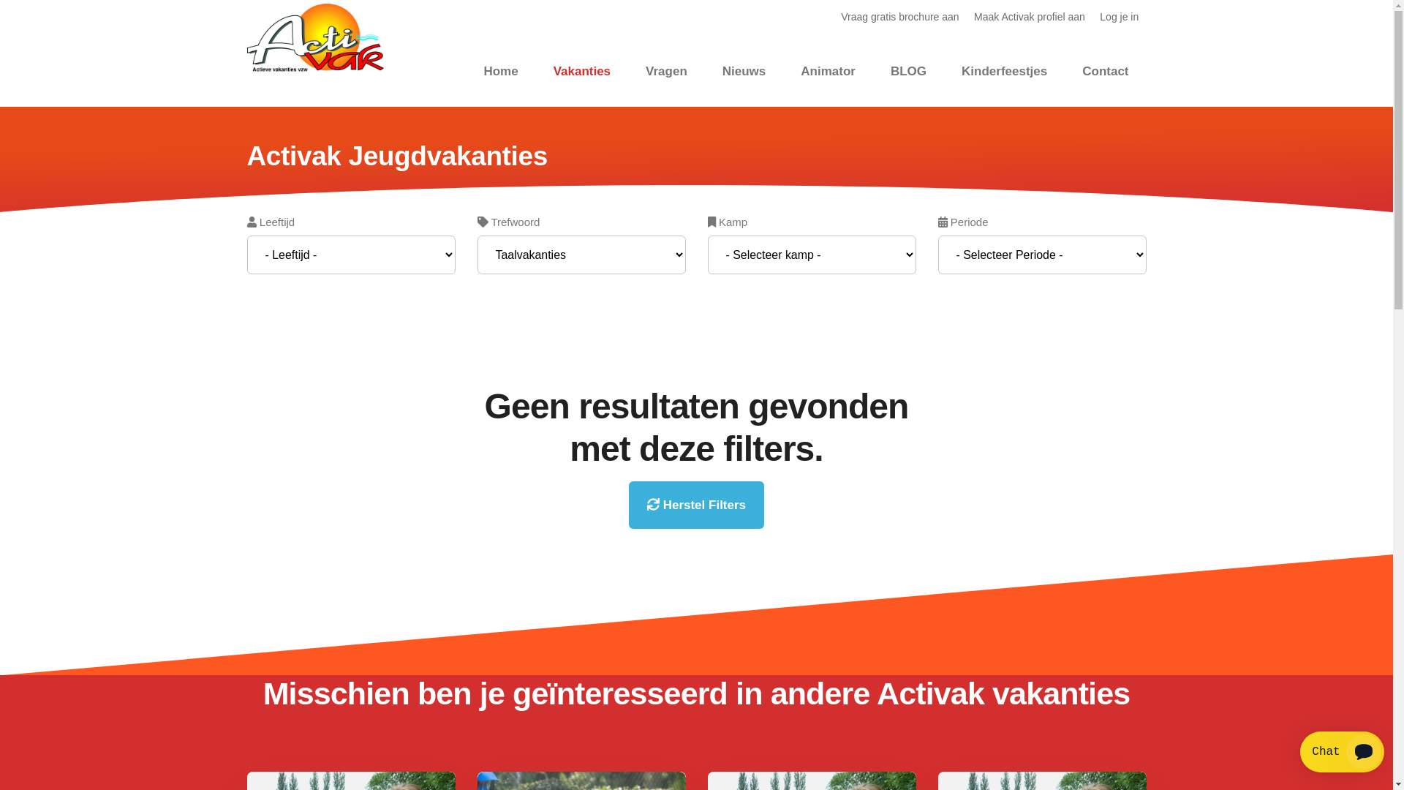  Describe the element at coordinates (1119, 17) in the screenshot. I see `Log je in` at that location.